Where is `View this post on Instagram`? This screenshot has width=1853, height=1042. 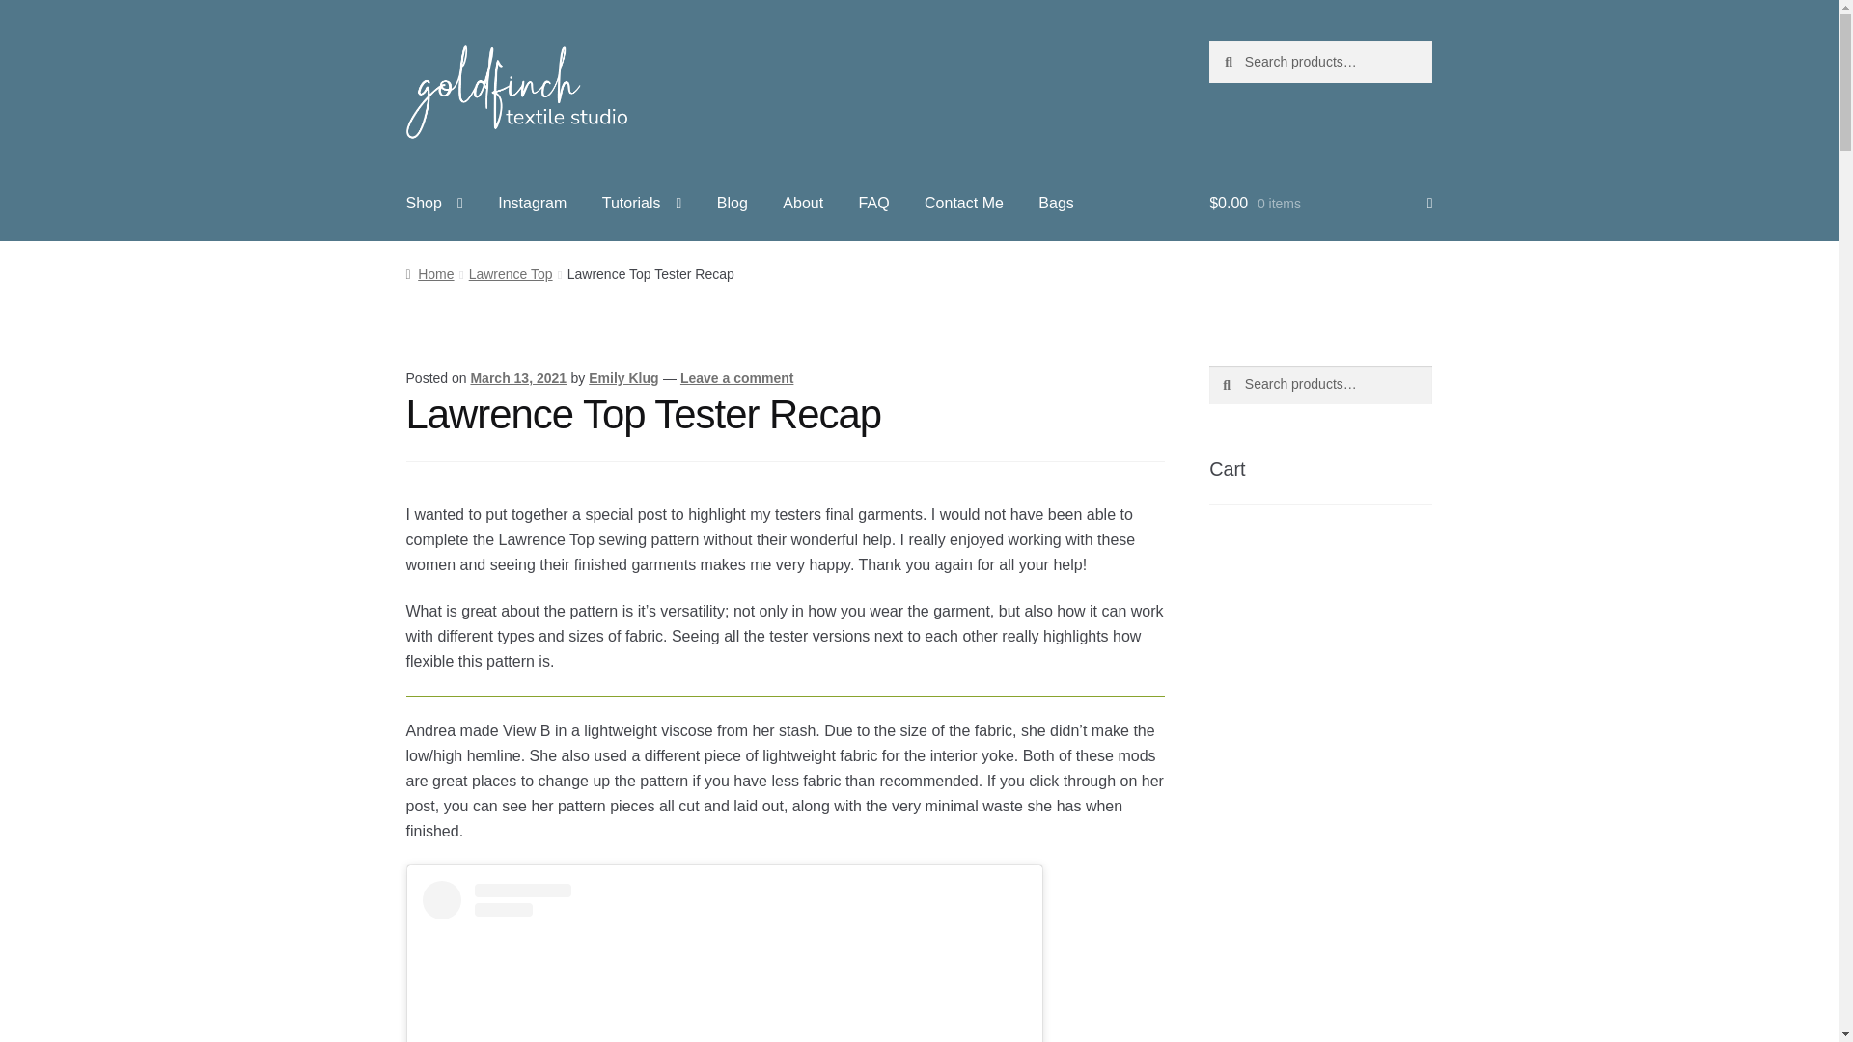 View this post on Instagram is located at coordinates (724, 961).